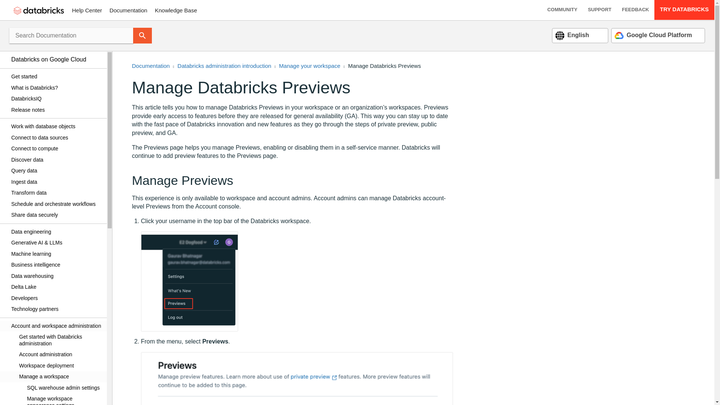 This screenshot has height=405, width=720. Describe the element at coordinates (562, 10) in the screenshot. I see `COMMUNITY` at that location.